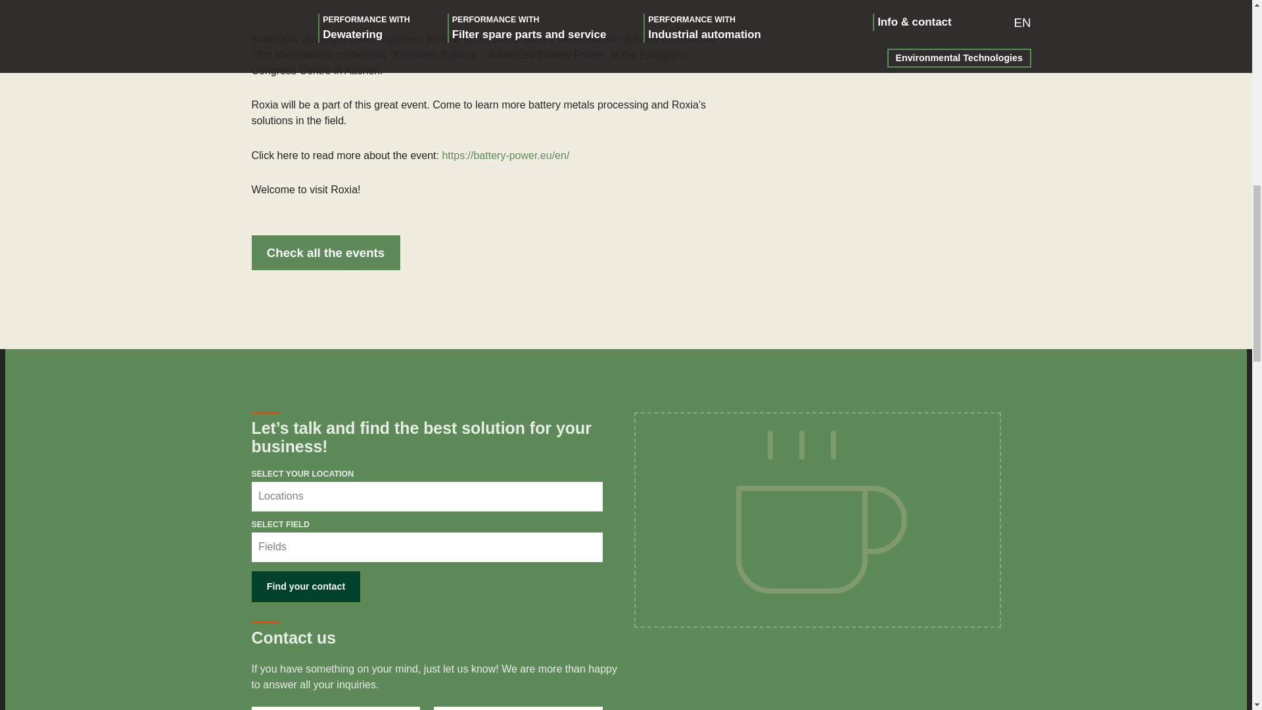  I want to click on Select field, so click(426, 547).